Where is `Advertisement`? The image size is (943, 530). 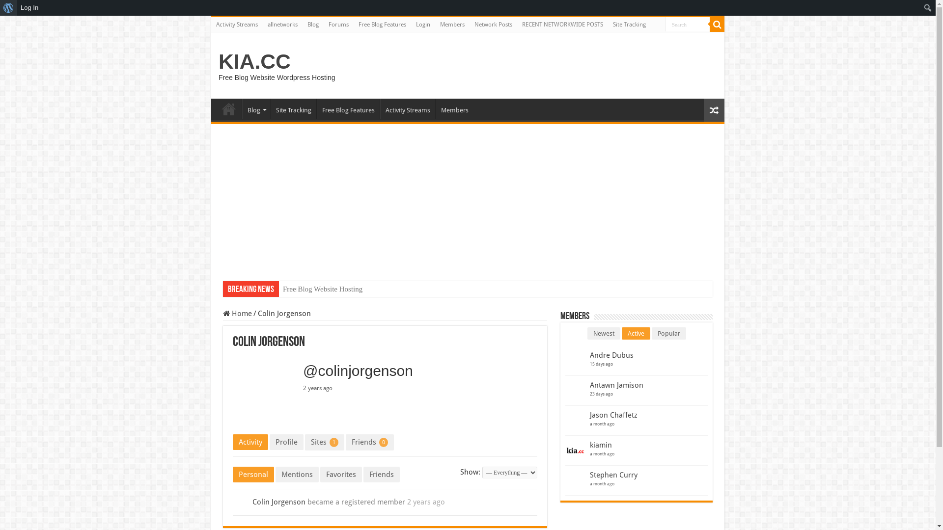 Advertisement is located at coordinates (468, 198).